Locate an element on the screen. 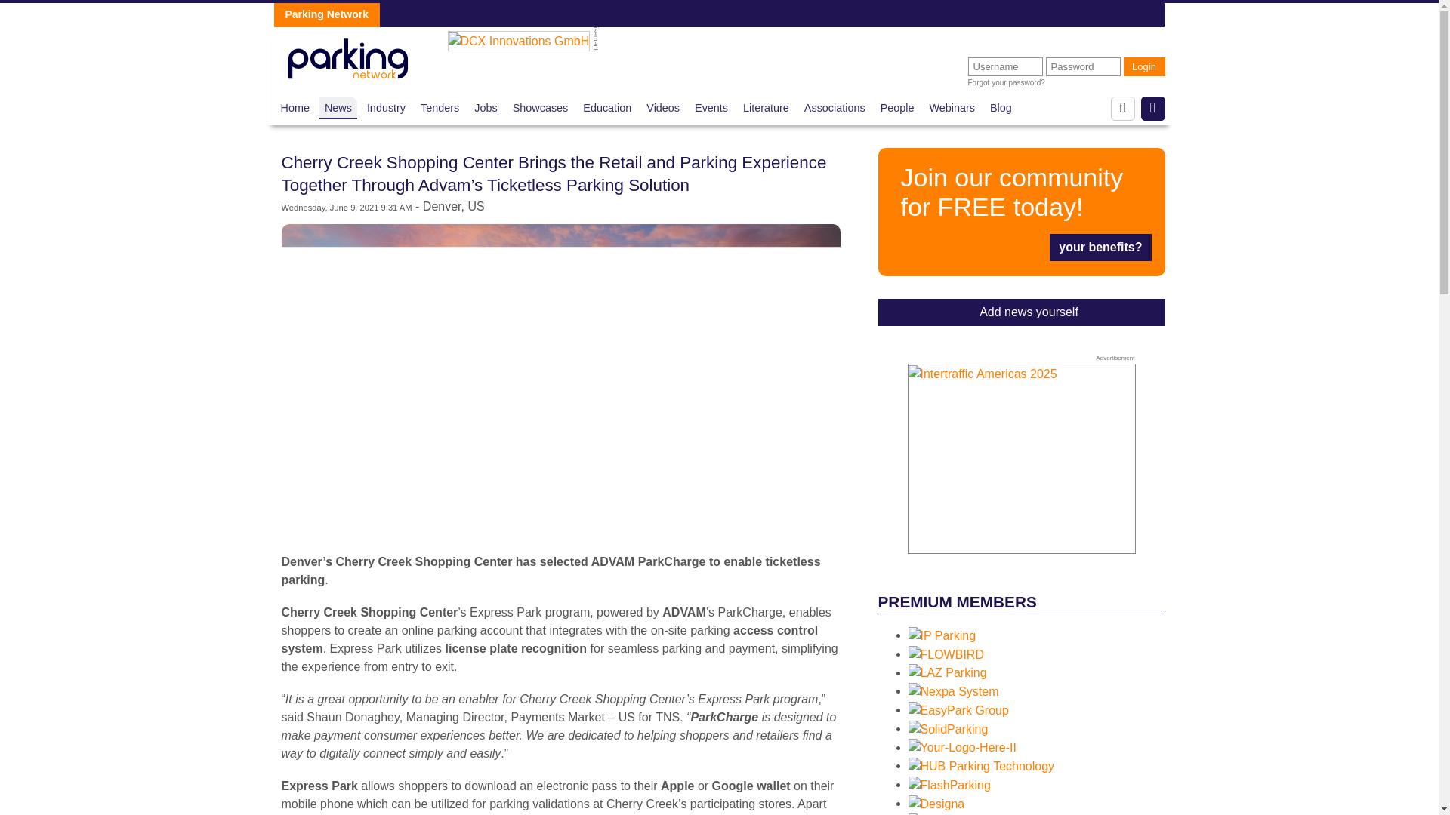  People is located at coordinates (897, 107).